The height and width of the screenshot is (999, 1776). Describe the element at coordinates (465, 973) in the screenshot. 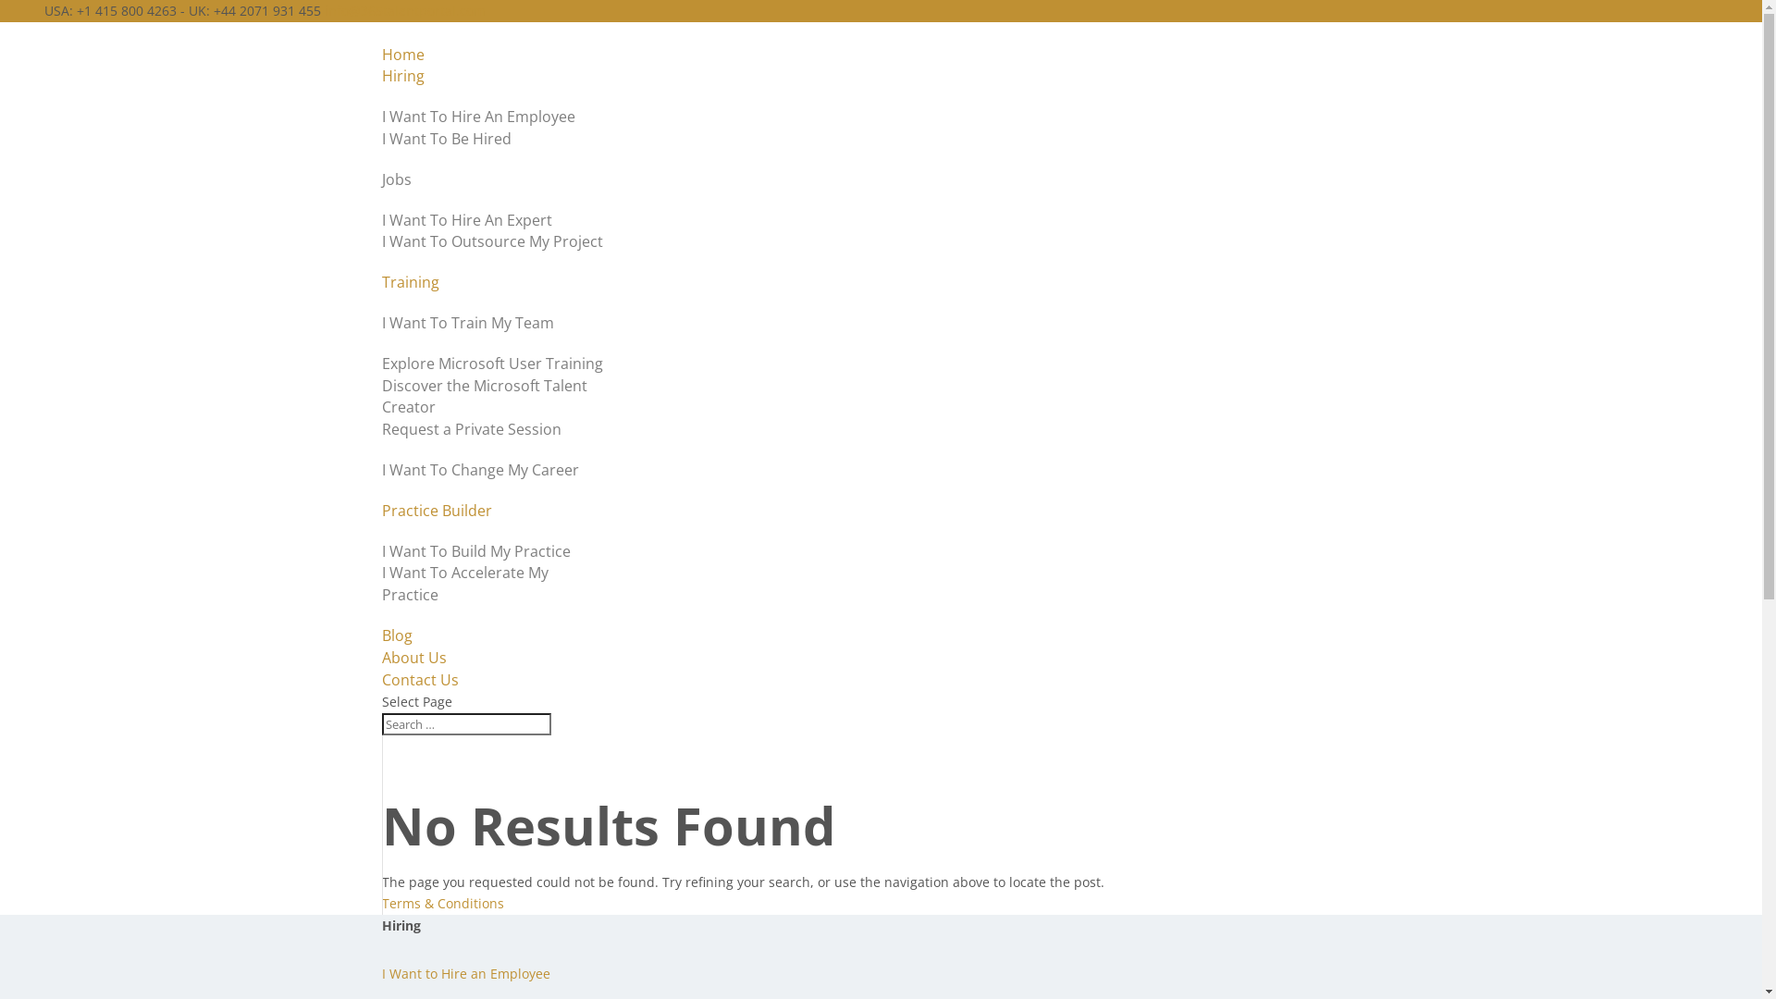

I see `I Want to Hire an Employee` at that location.